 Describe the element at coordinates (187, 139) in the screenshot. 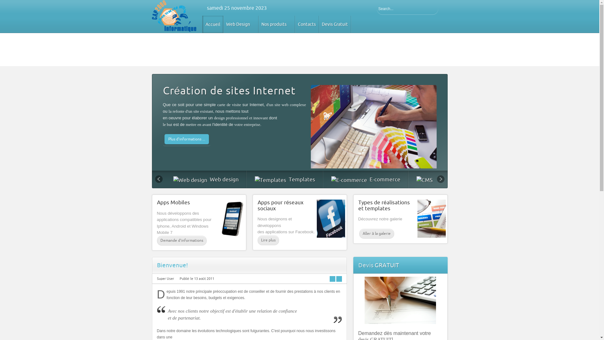

I see `Plus d'informations ...` at that location.